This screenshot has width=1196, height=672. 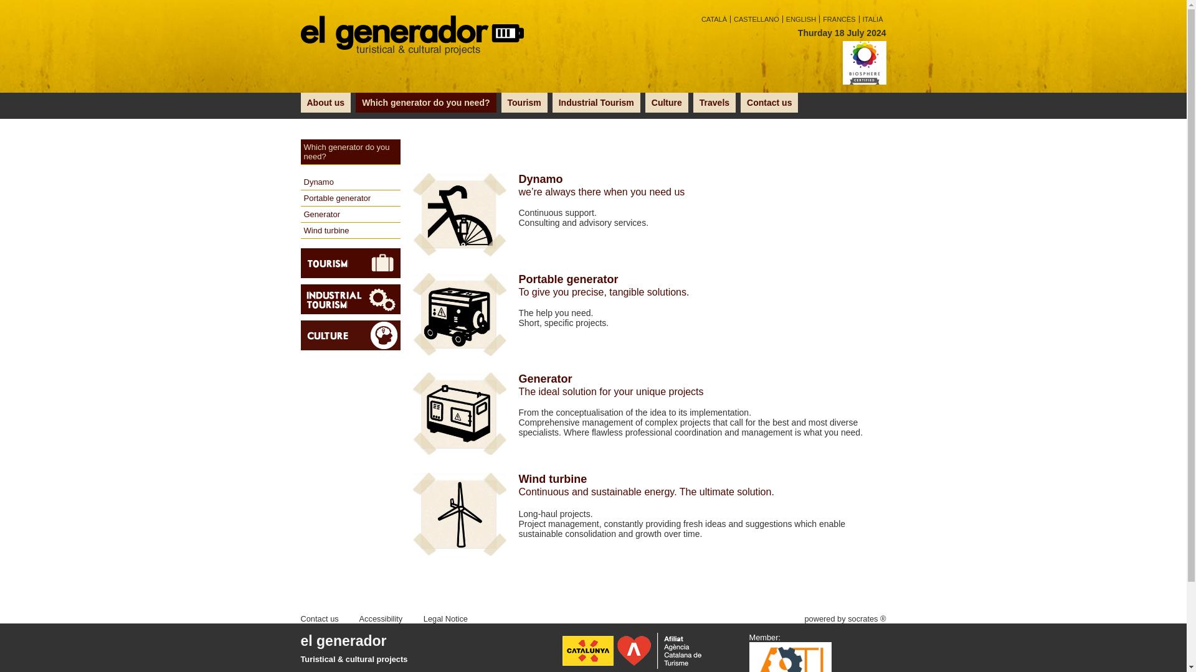 What do you see at coordinates (425, 103) in the screenshot?
I see `Which generator do you need?` at bounding box center [425, 103].